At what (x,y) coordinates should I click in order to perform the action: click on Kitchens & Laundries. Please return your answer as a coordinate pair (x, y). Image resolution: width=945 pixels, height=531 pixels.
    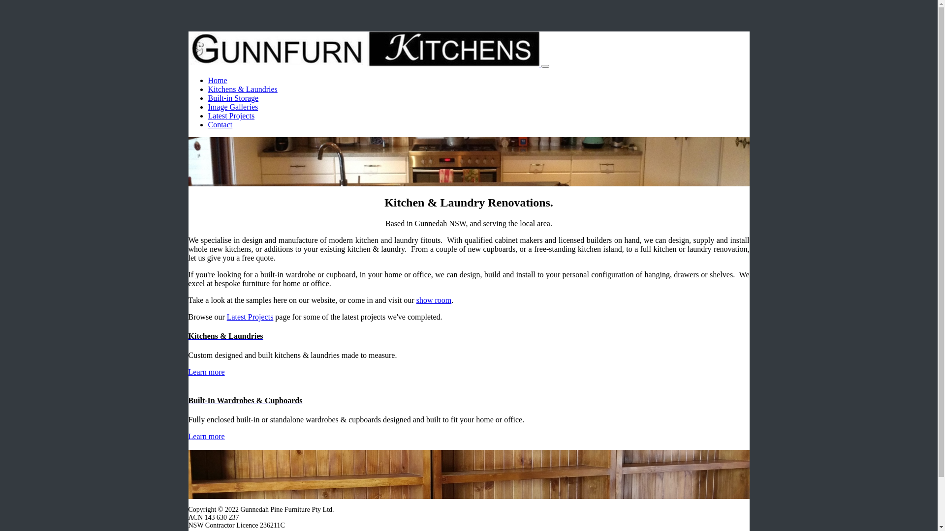
    Looking at the image, I should click on (469, 336).